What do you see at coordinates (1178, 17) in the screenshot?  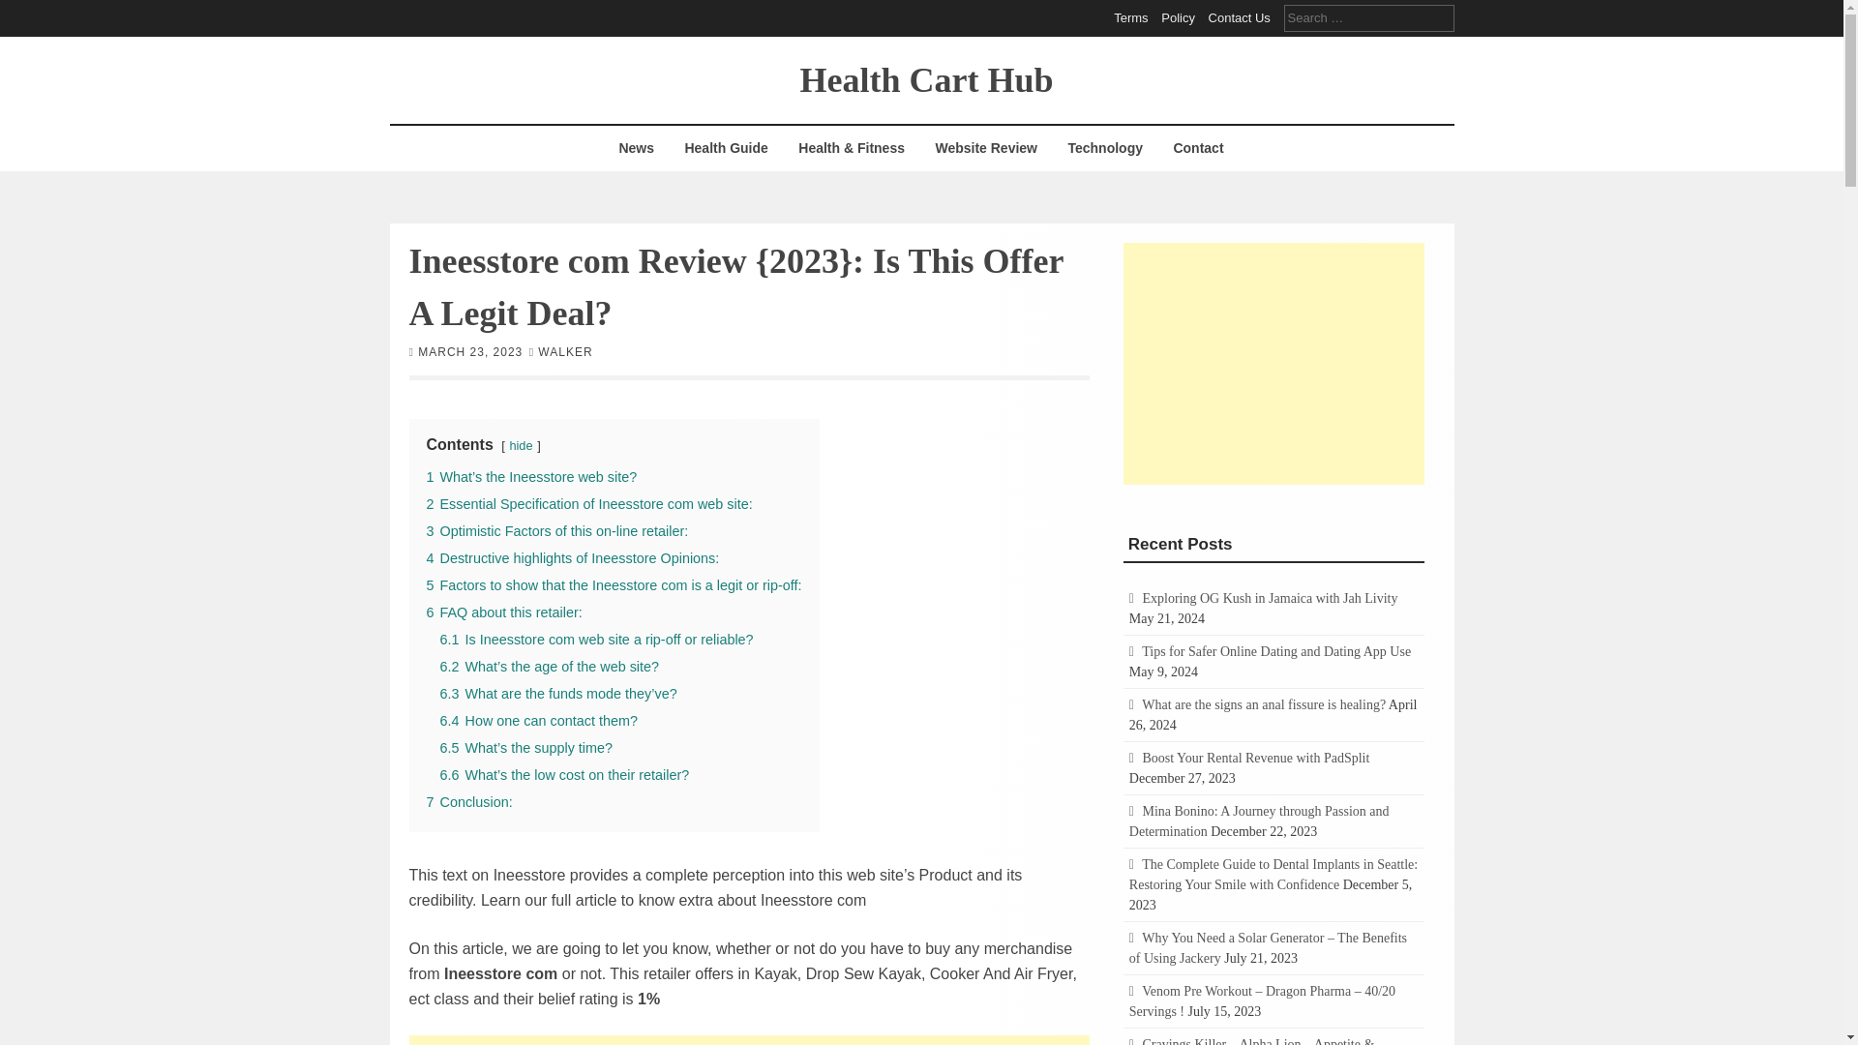 I see `Policy` at bounding box center [1178, 17].